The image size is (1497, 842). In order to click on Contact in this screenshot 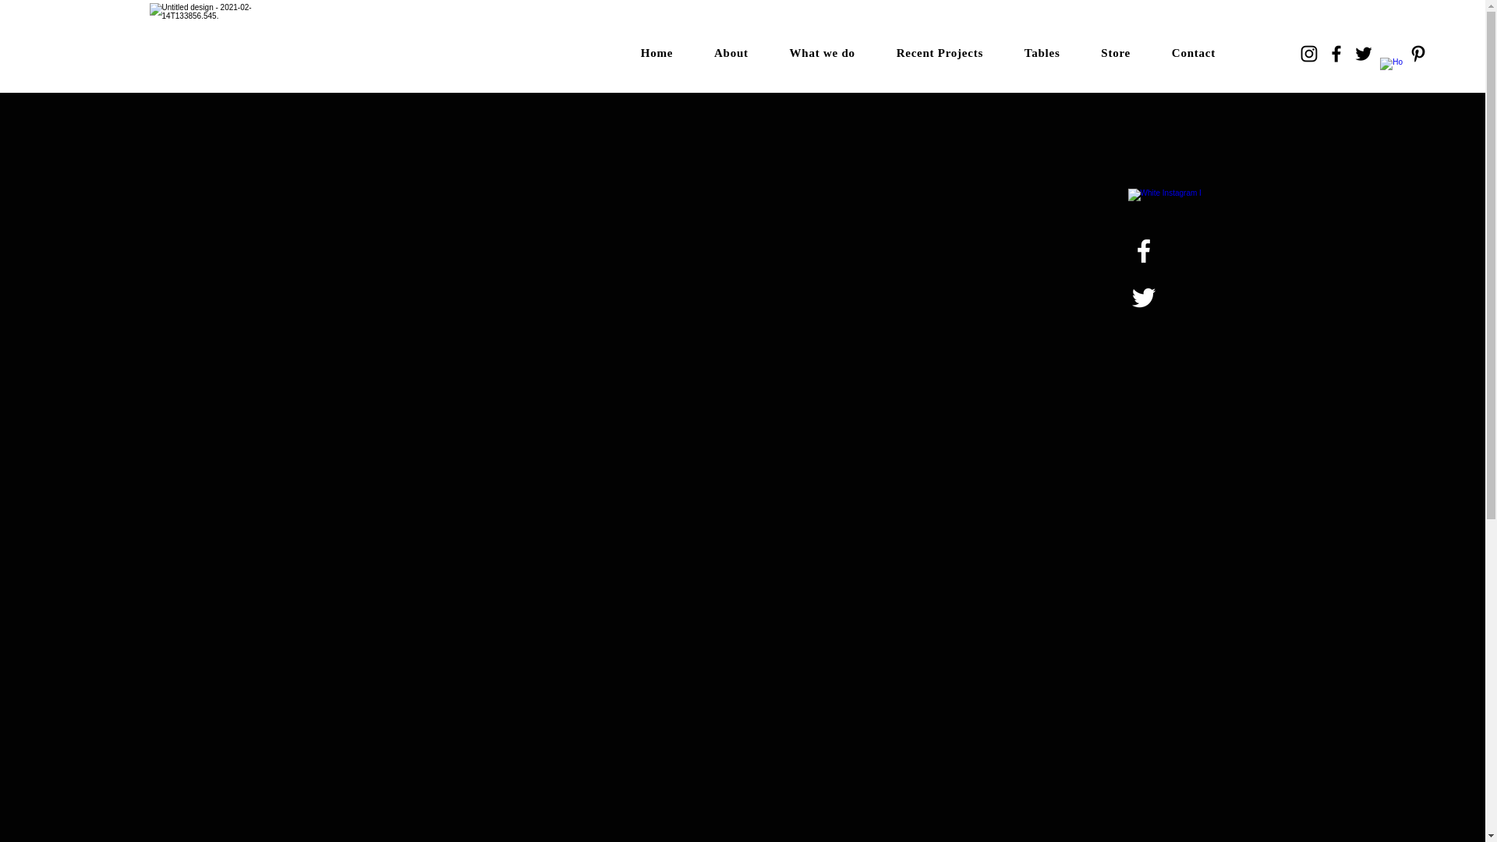, I will do `click(1193, 53)`.